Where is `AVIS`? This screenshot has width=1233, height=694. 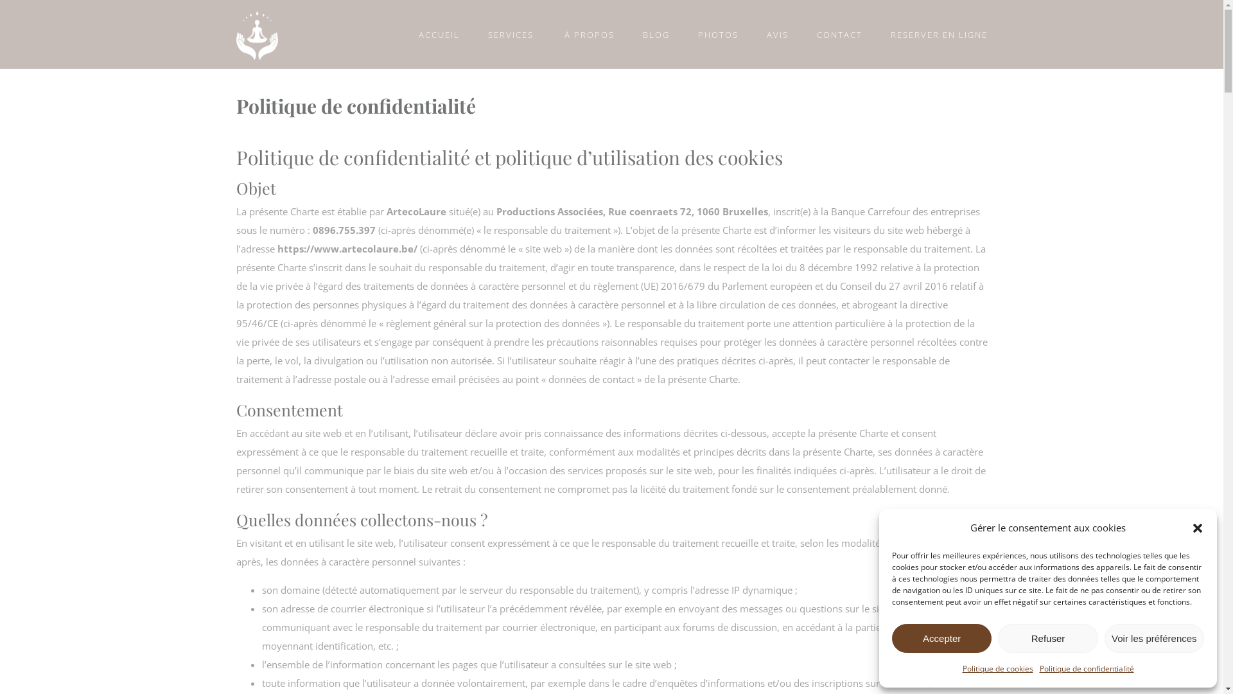
AVIS is located at coordinates (778, 35).